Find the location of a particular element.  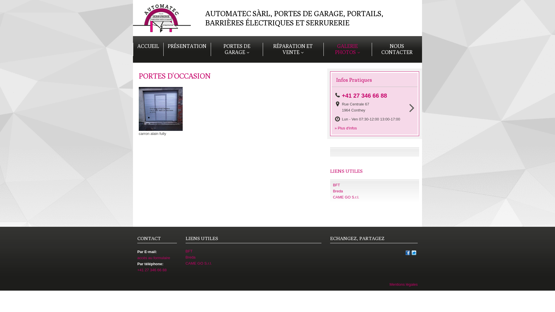

CAME GO S.r.l. is located at coordinates (254, 263).